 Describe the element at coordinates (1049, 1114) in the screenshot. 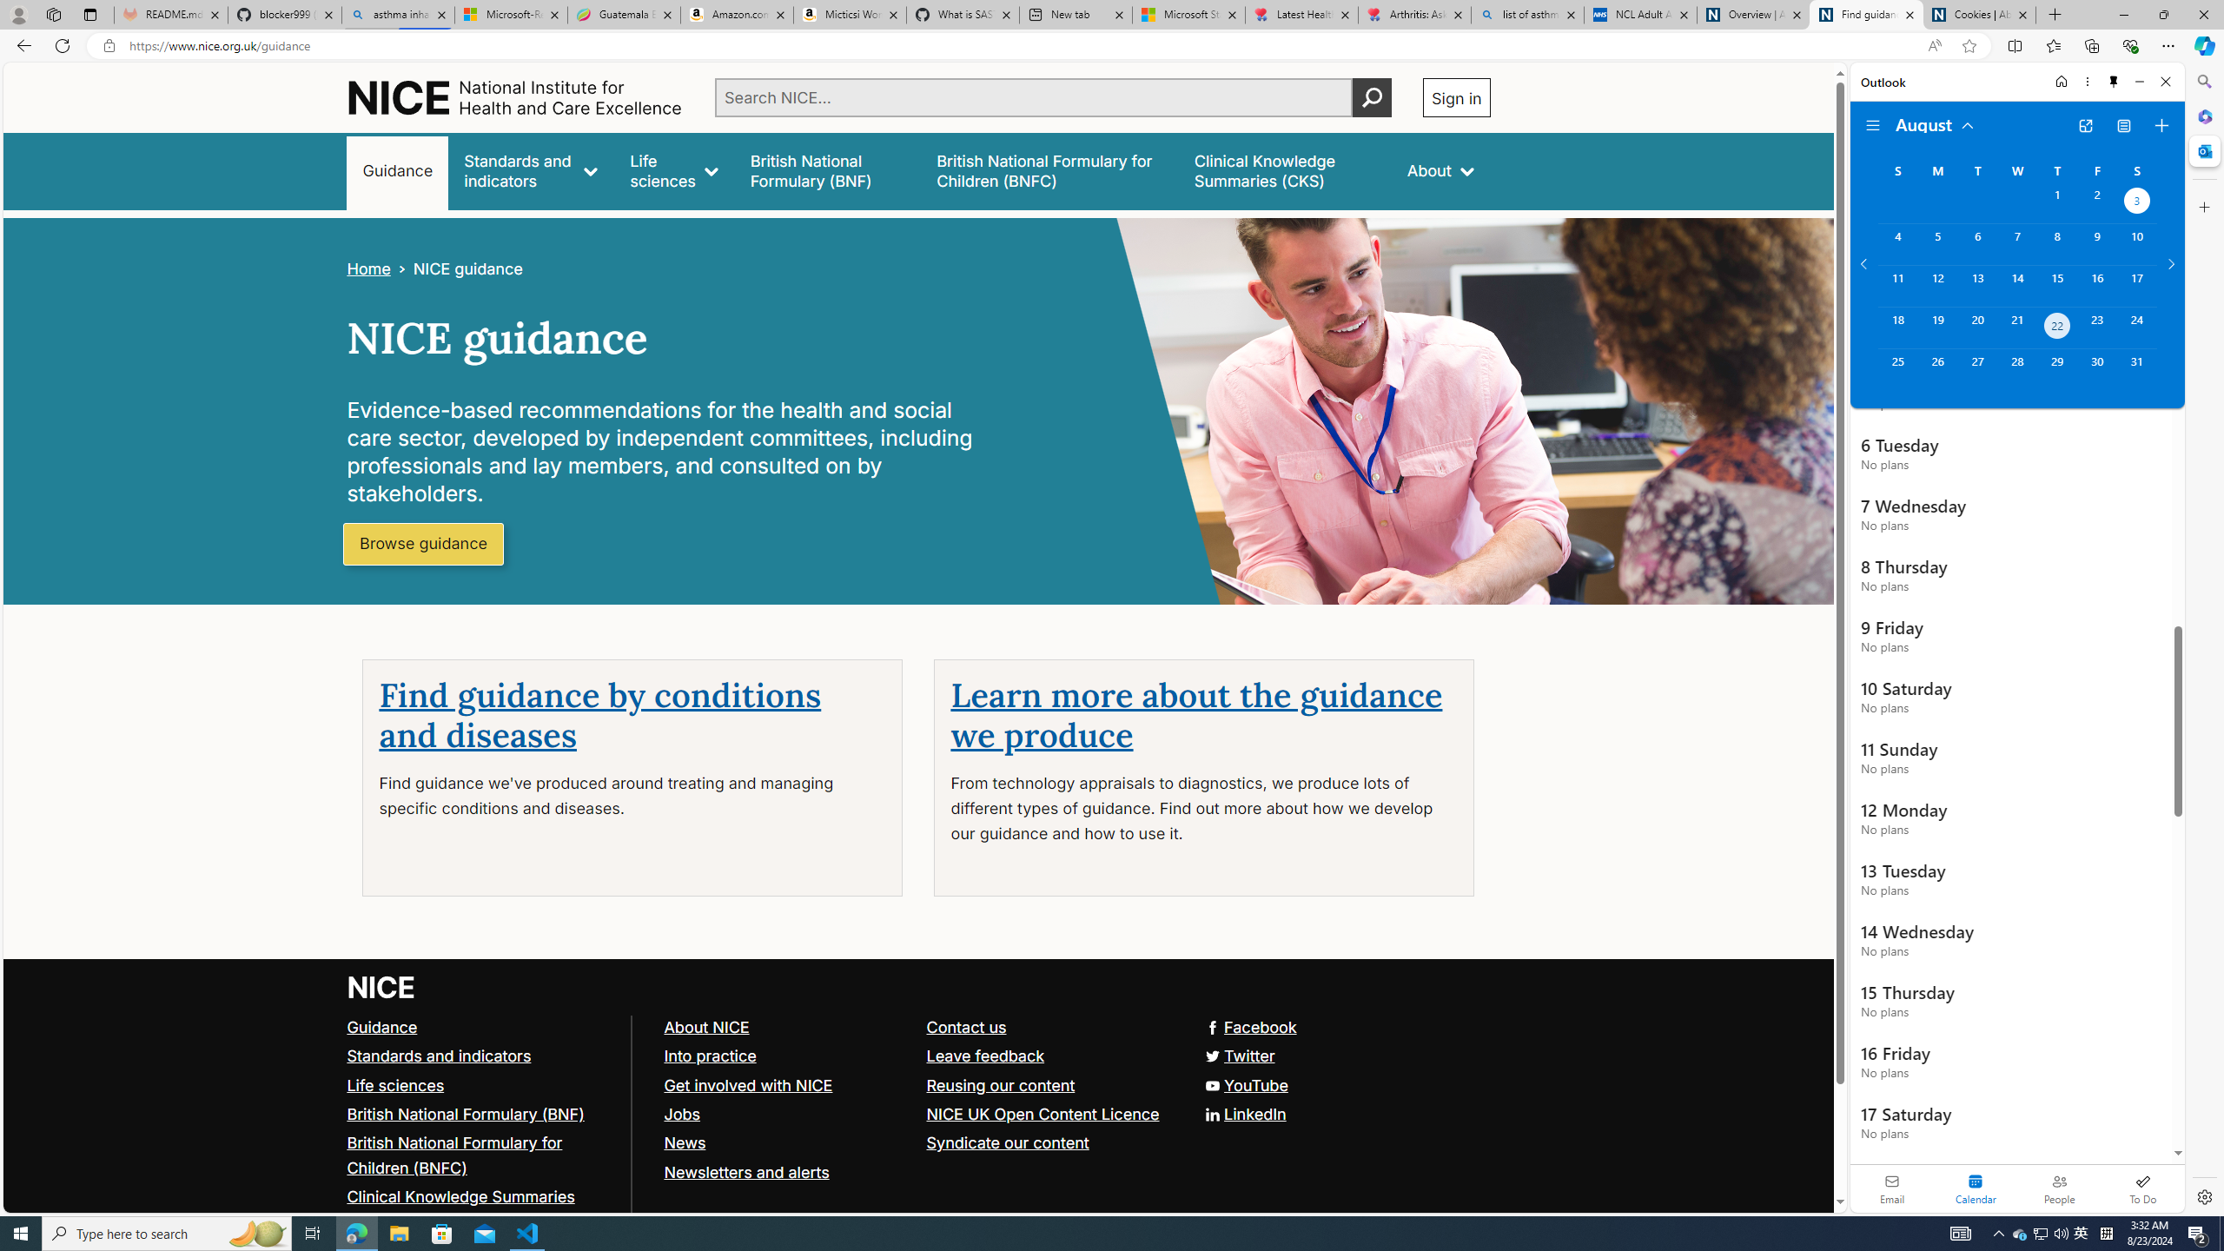

I see `NICE UK Open Content Licence` at that location.